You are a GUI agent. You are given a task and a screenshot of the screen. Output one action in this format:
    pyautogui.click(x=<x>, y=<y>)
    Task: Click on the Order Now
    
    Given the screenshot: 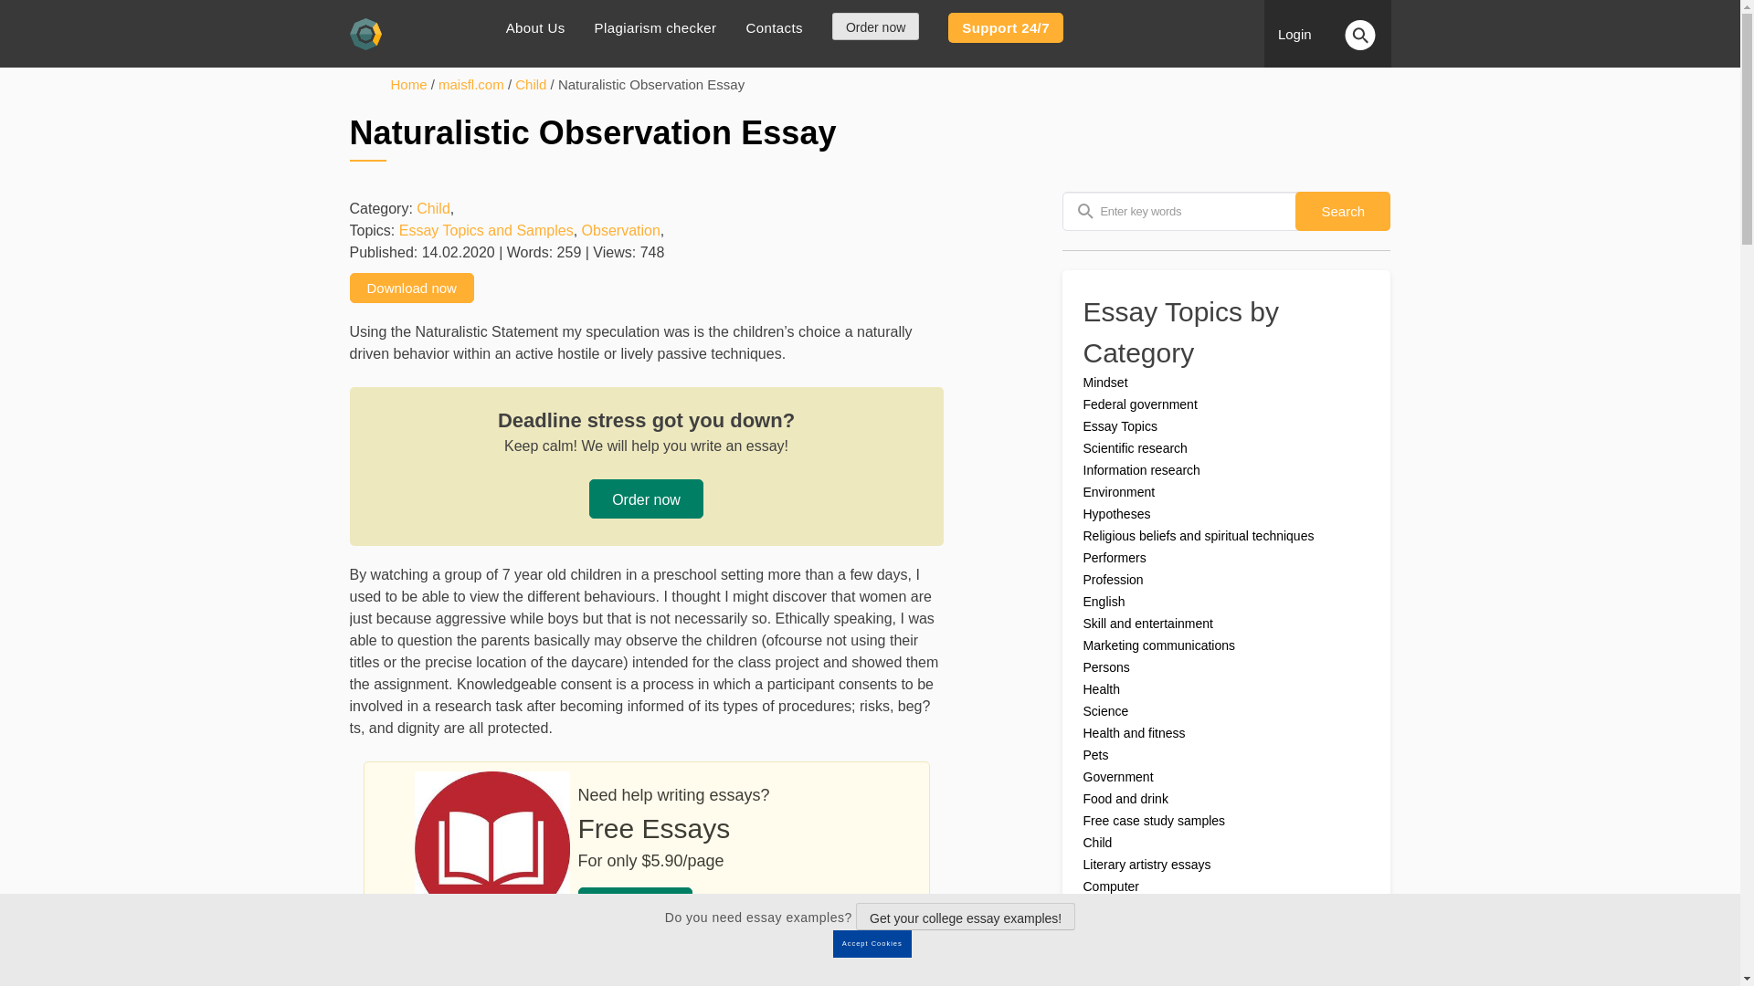 What is the action you would take?
    pyautogui.click(x=634, y=907)
    